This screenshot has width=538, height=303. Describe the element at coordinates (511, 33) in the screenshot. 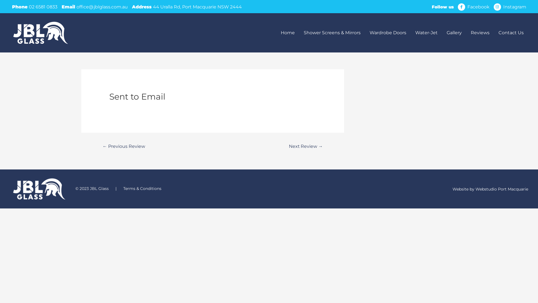

I see `Contact Us` at that location.